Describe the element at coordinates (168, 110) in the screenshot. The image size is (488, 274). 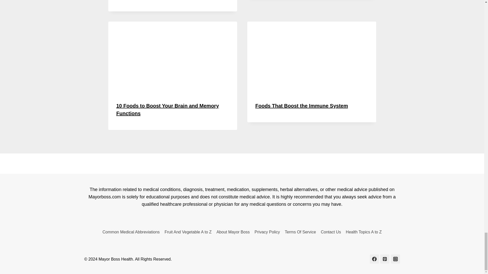
I see `10 Foods to Boost Your Brain and Memory Functions` at that location.